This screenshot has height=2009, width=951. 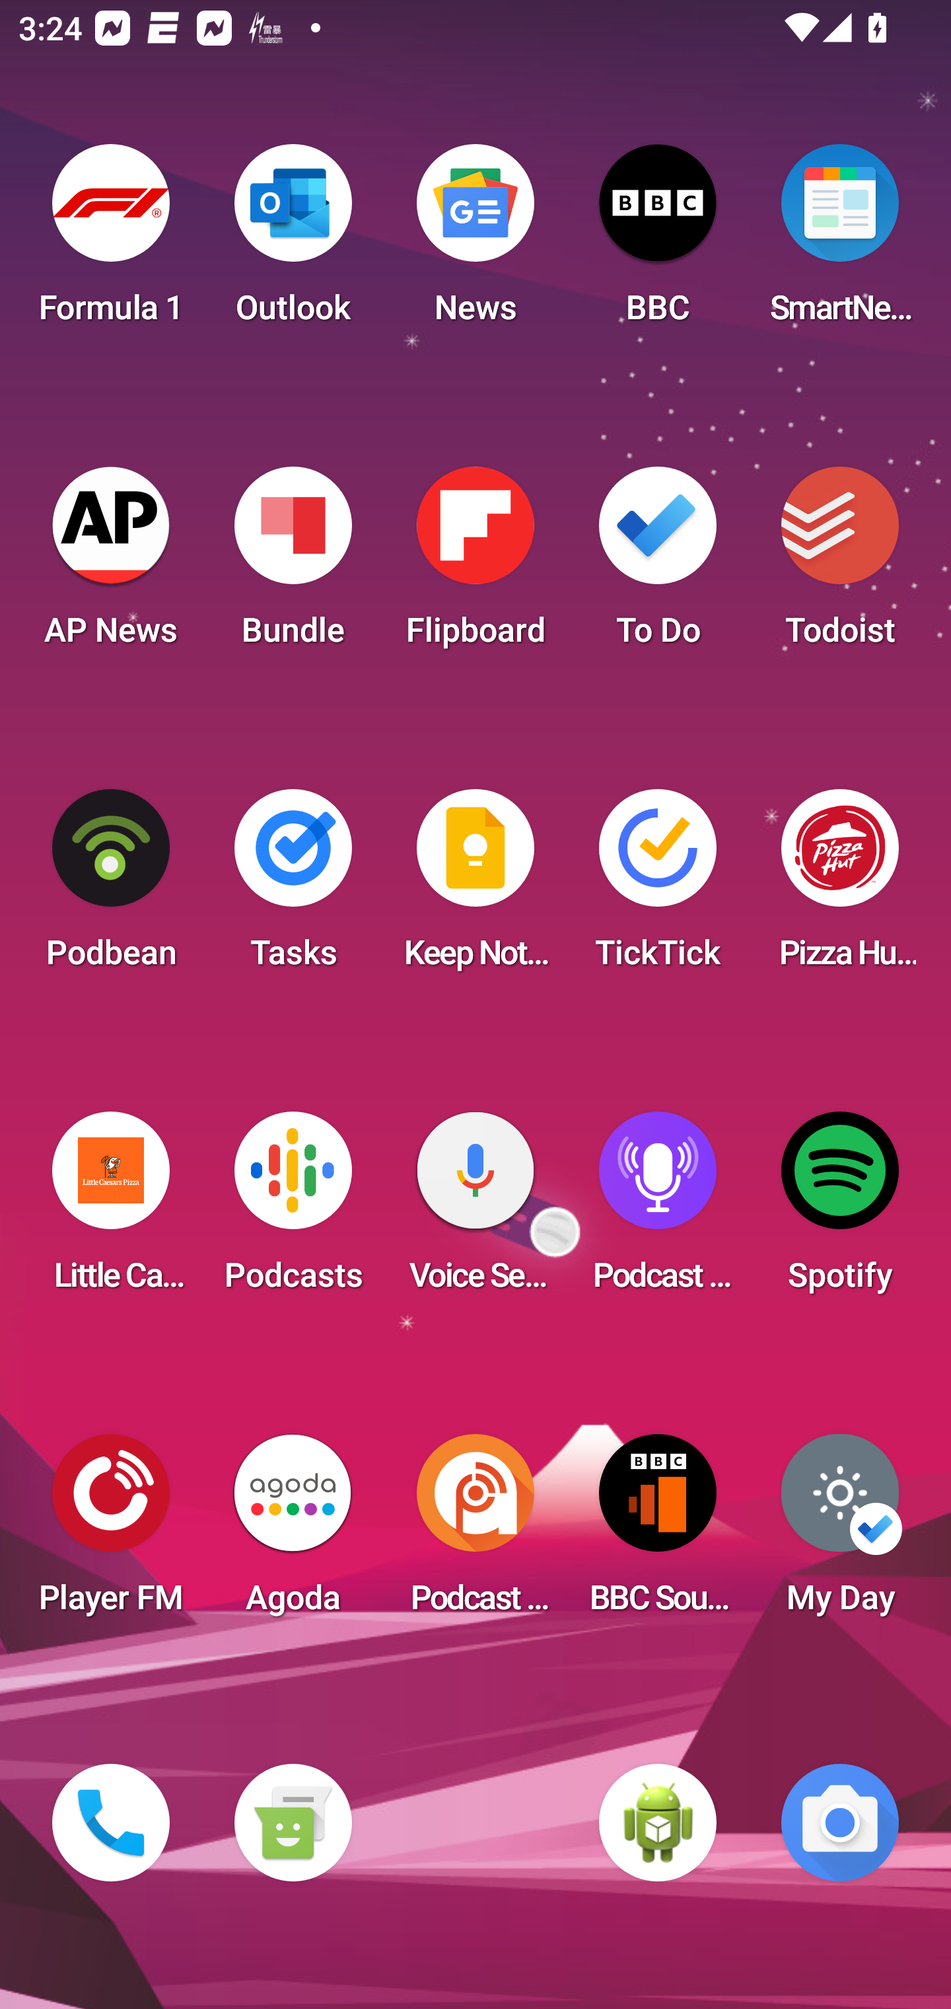 I want to click on Keep Notes, so click(x=475, y=887).